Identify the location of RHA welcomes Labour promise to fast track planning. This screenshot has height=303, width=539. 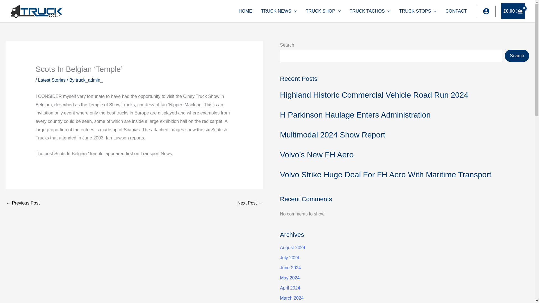
(22, 204).